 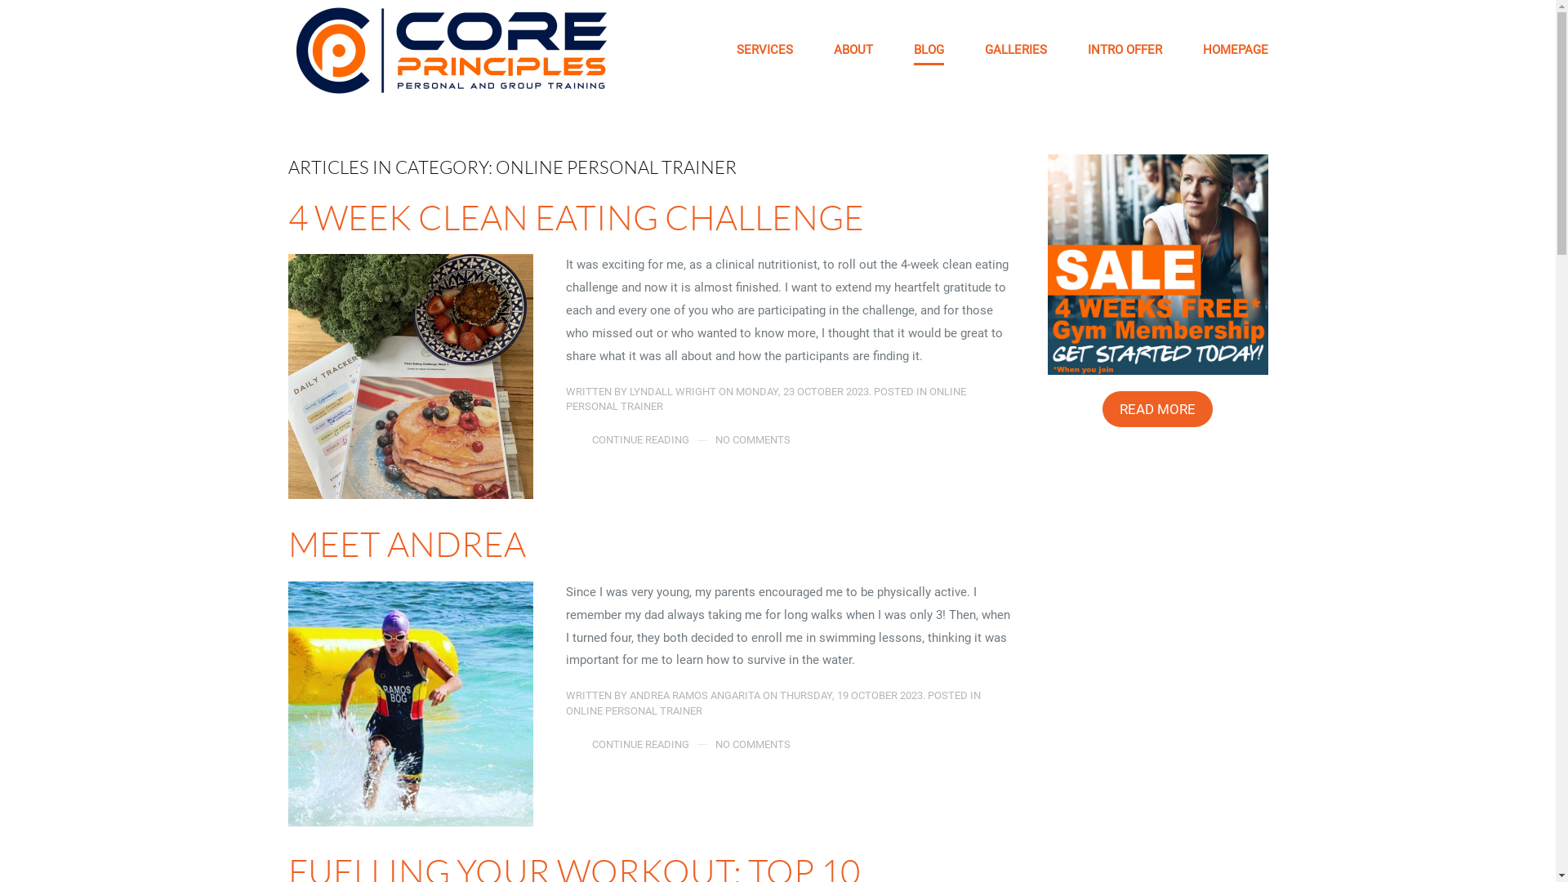 I want to click on NO COMMENTS, so click(x=753, y=745).